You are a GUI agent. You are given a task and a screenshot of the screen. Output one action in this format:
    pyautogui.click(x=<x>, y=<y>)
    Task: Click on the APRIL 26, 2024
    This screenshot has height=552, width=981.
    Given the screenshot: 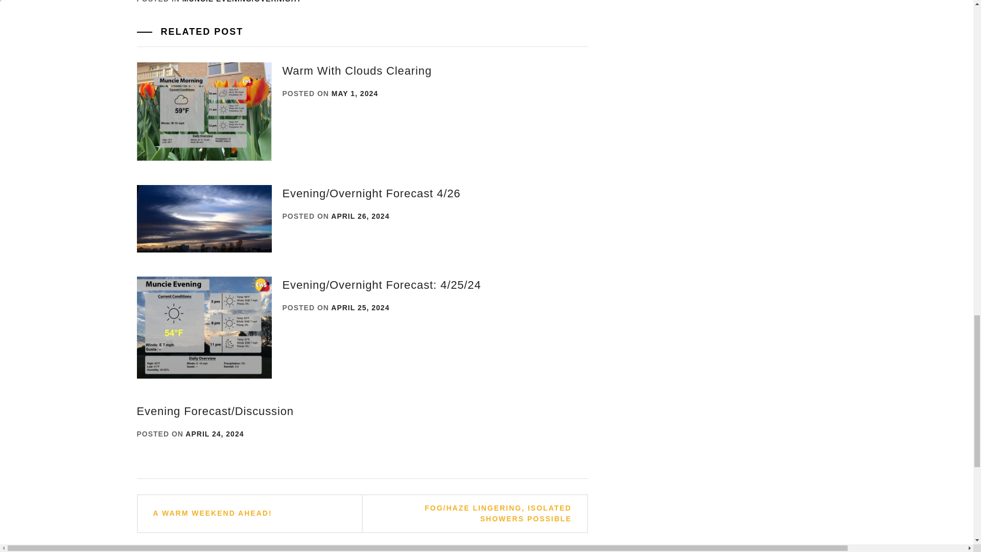 What is the action you would take?
    pyautogui.click(x=360, y=216)
    